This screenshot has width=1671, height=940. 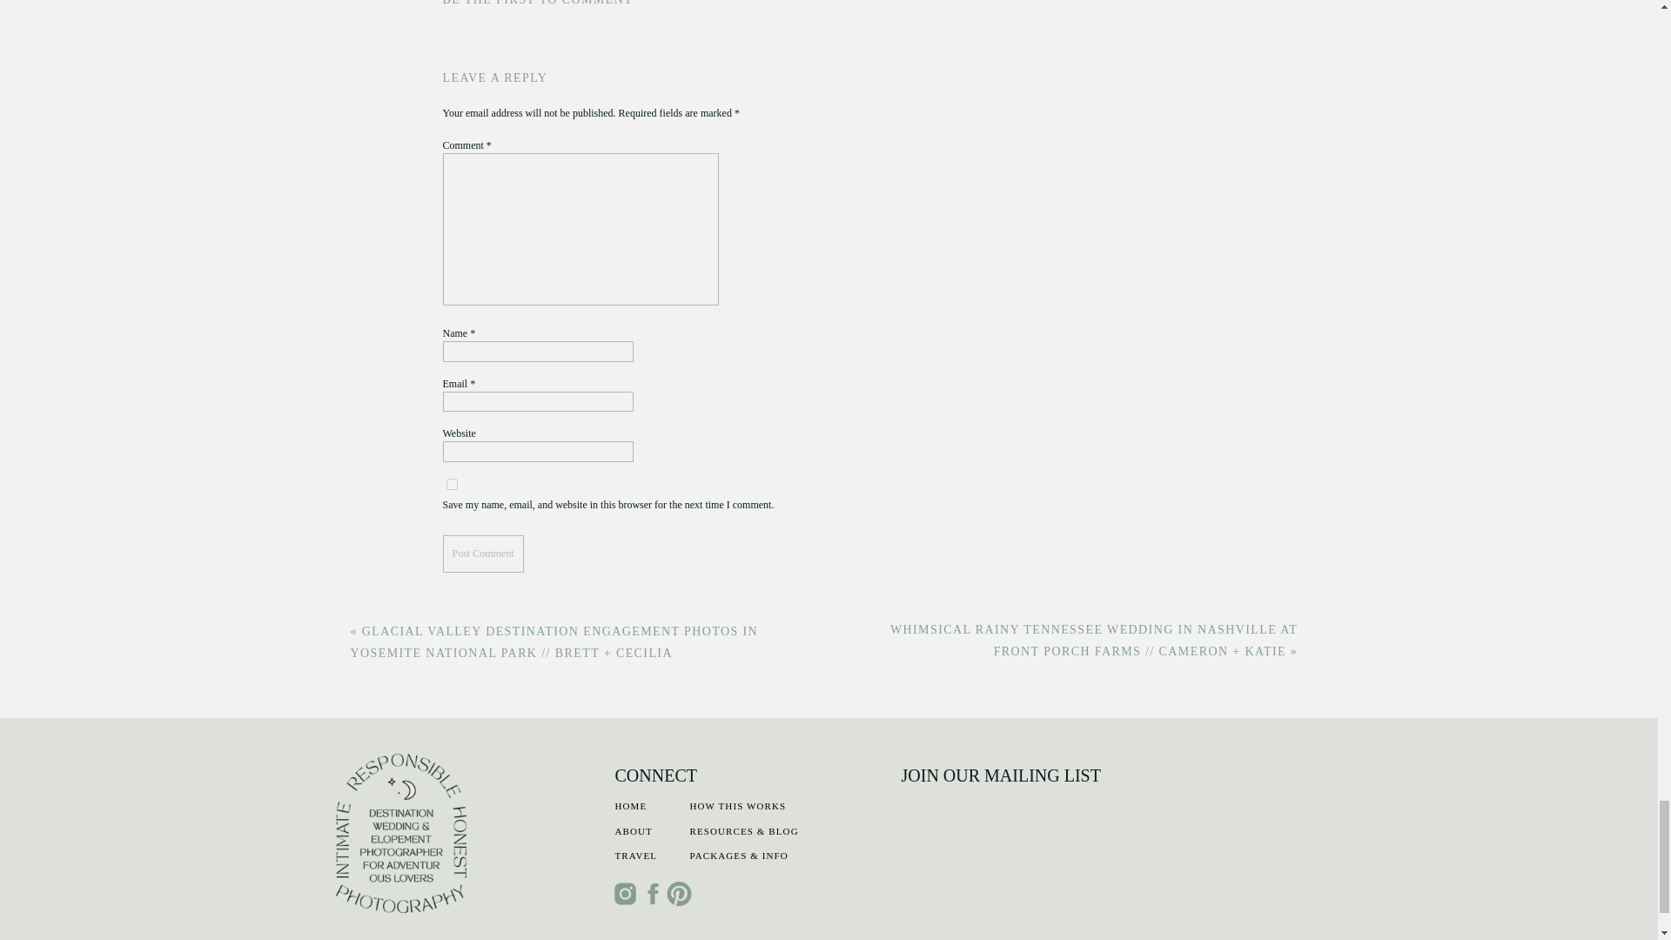 What do you see at coordinates (770, 809) in the screenshot?
I see `HOW THIS WORKS` at bounding box center [770, 809].